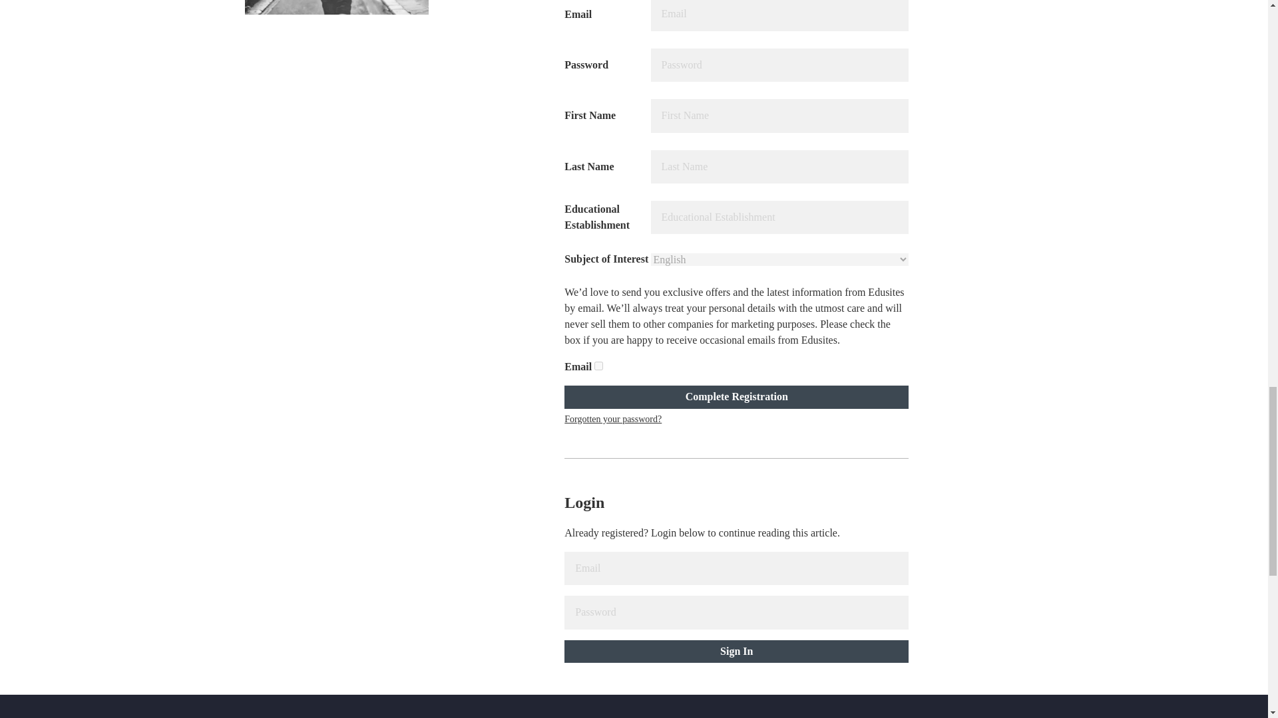  Describe the element at coordinates (598, 366) in the screenshot. I see `Email` at that location.